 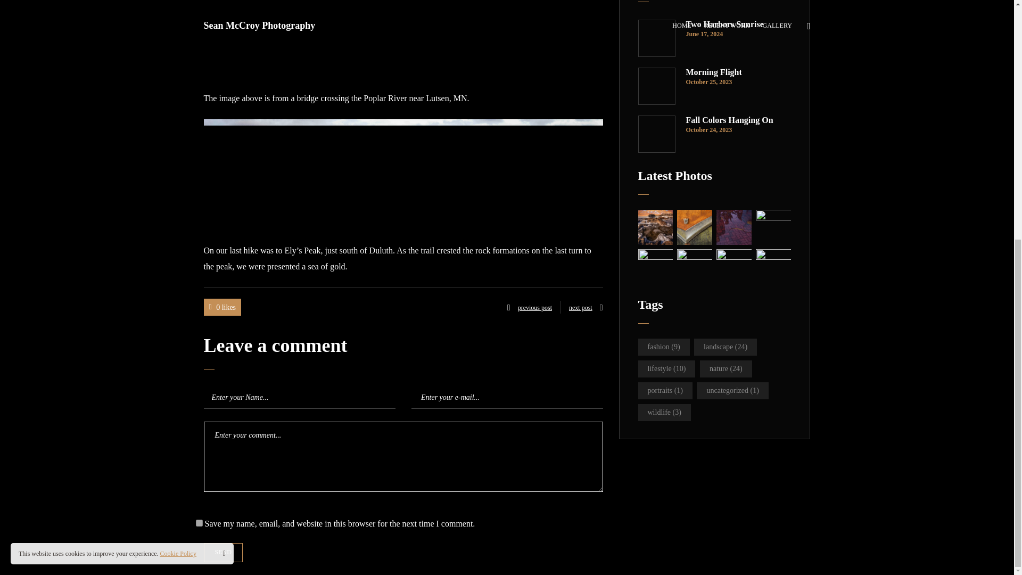 I want to click on Fall Colors Hanging On, so click(x=738, y=120).